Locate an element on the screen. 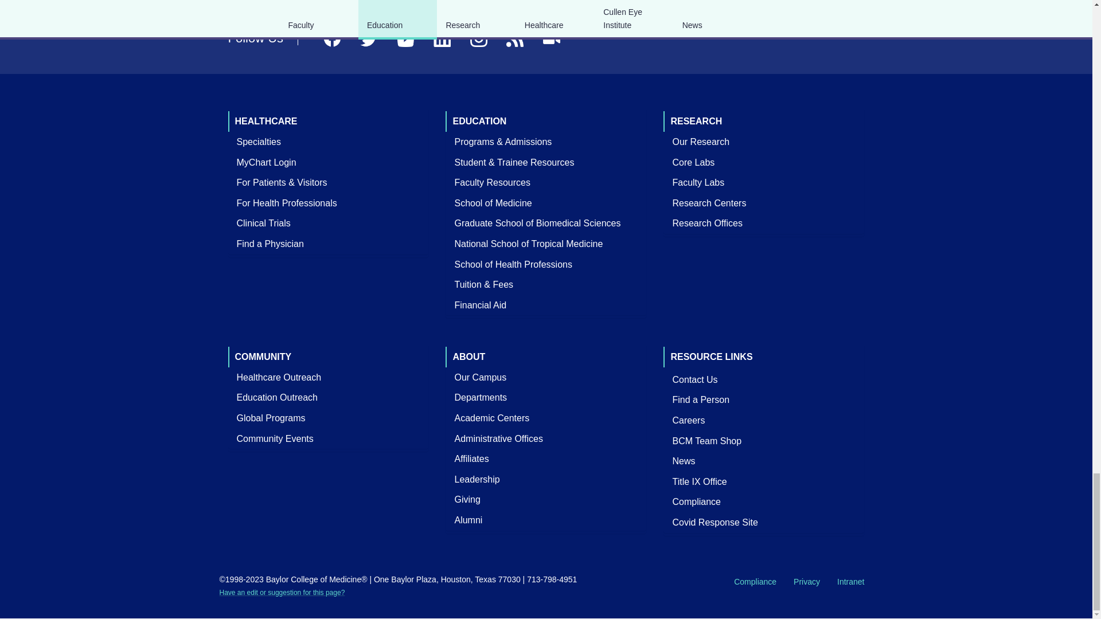 This screenshot has width=1101, height=619. Title IX and Gender Discrimination is located at coordinates (700, 481).